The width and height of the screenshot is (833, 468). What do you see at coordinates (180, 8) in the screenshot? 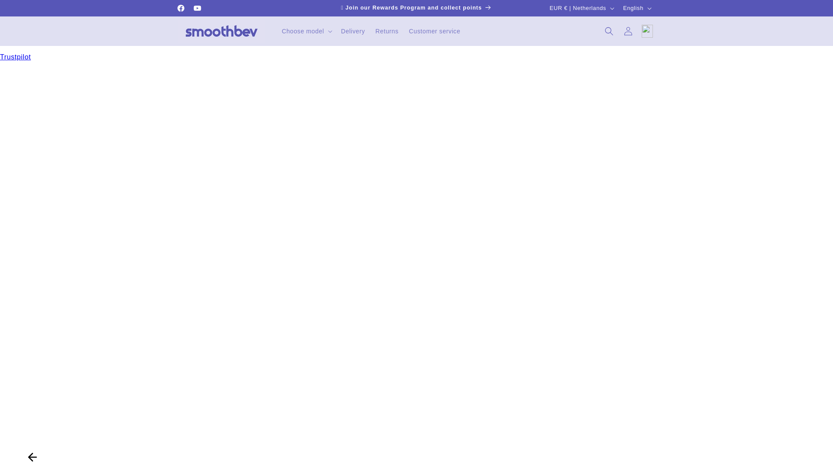
I see `Facebook` at bounding box center [180, 8].